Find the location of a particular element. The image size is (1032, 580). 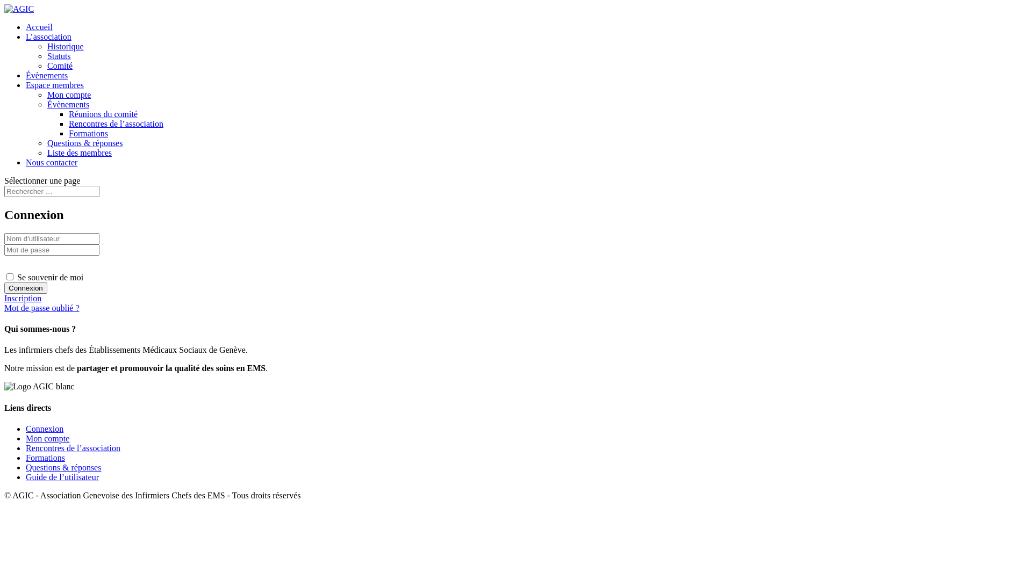

Espace membres is located at coordinates (55, 85).